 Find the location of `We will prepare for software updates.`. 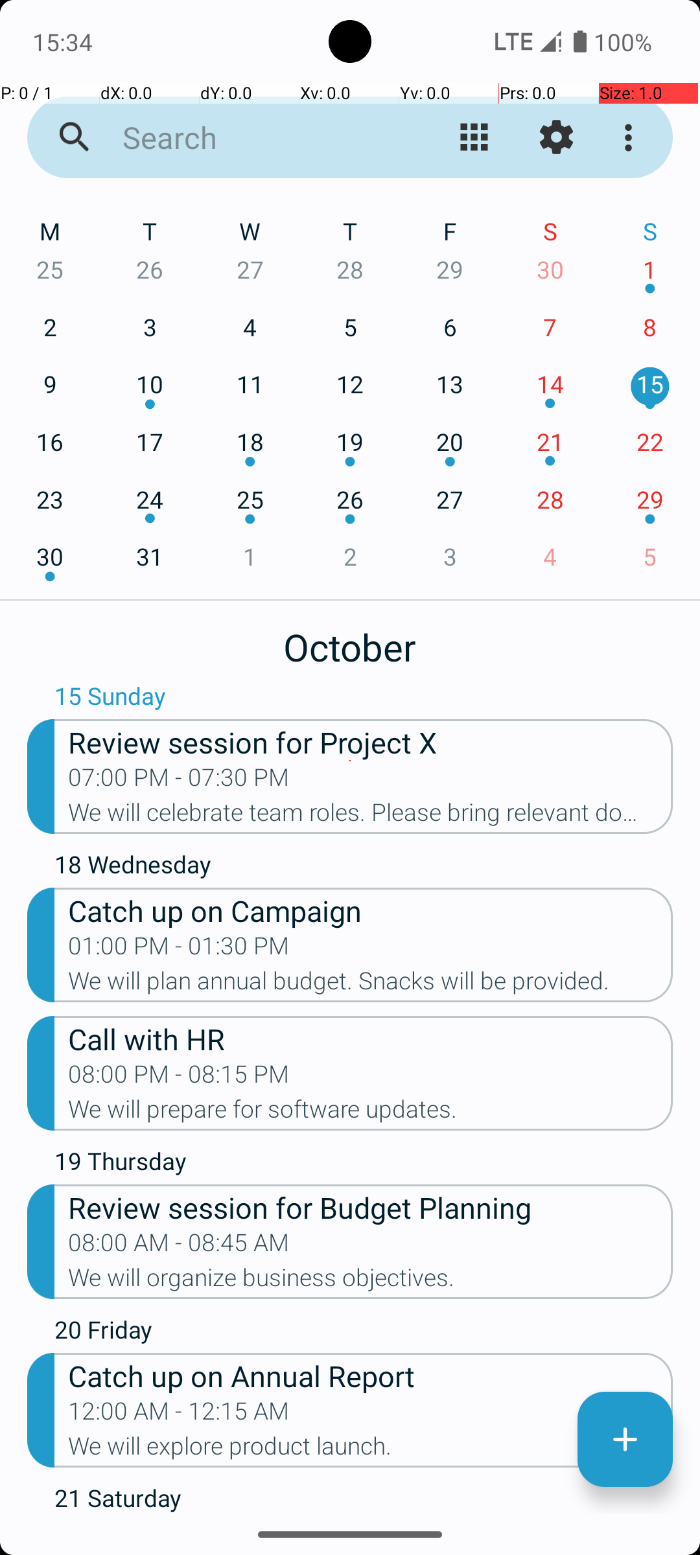

We will prepare for software updates. is located at coordinates (371, 1113).